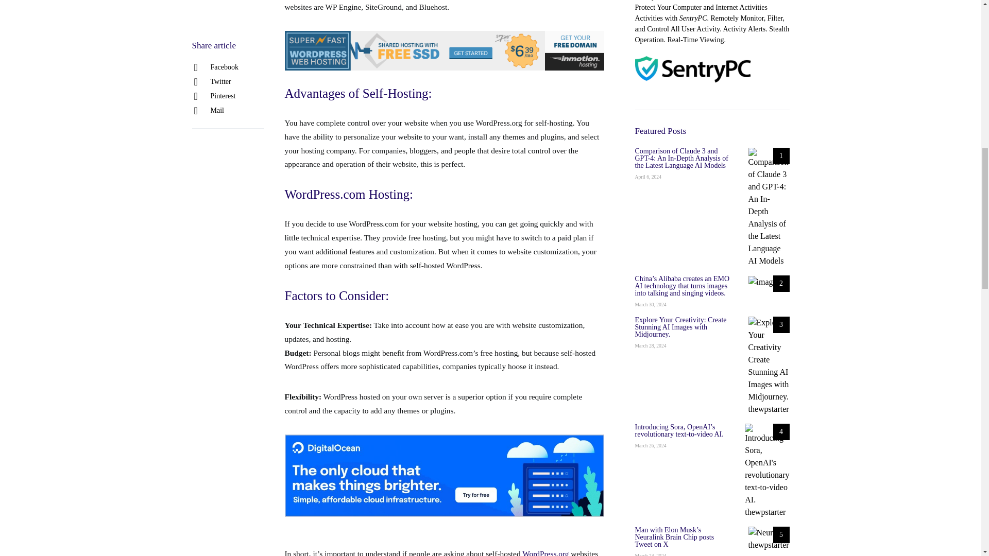  I want to click on WordPress Beginner: Can WordPress host my website? 1, so click(444, 476).